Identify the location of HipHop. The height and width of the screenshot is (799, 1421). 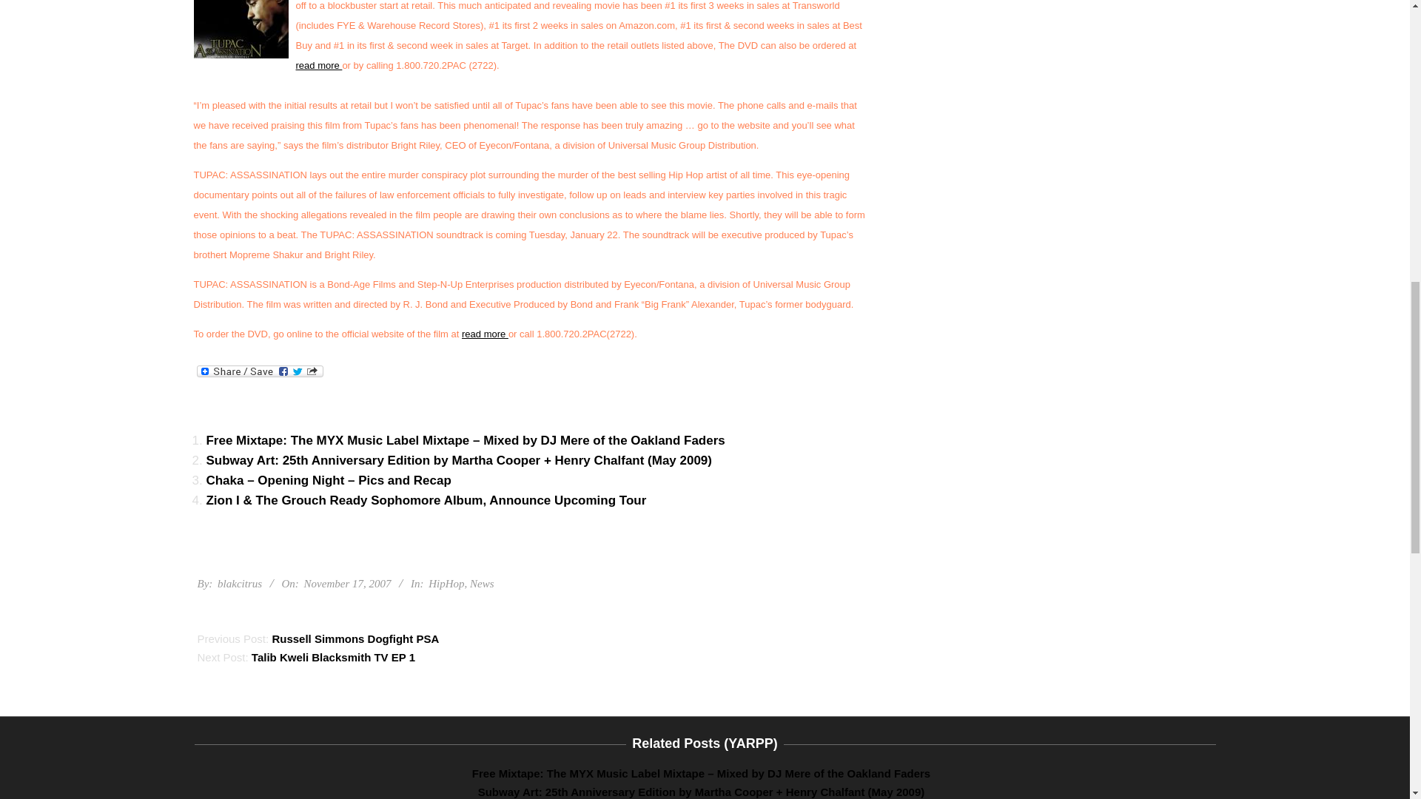
(446, 583).